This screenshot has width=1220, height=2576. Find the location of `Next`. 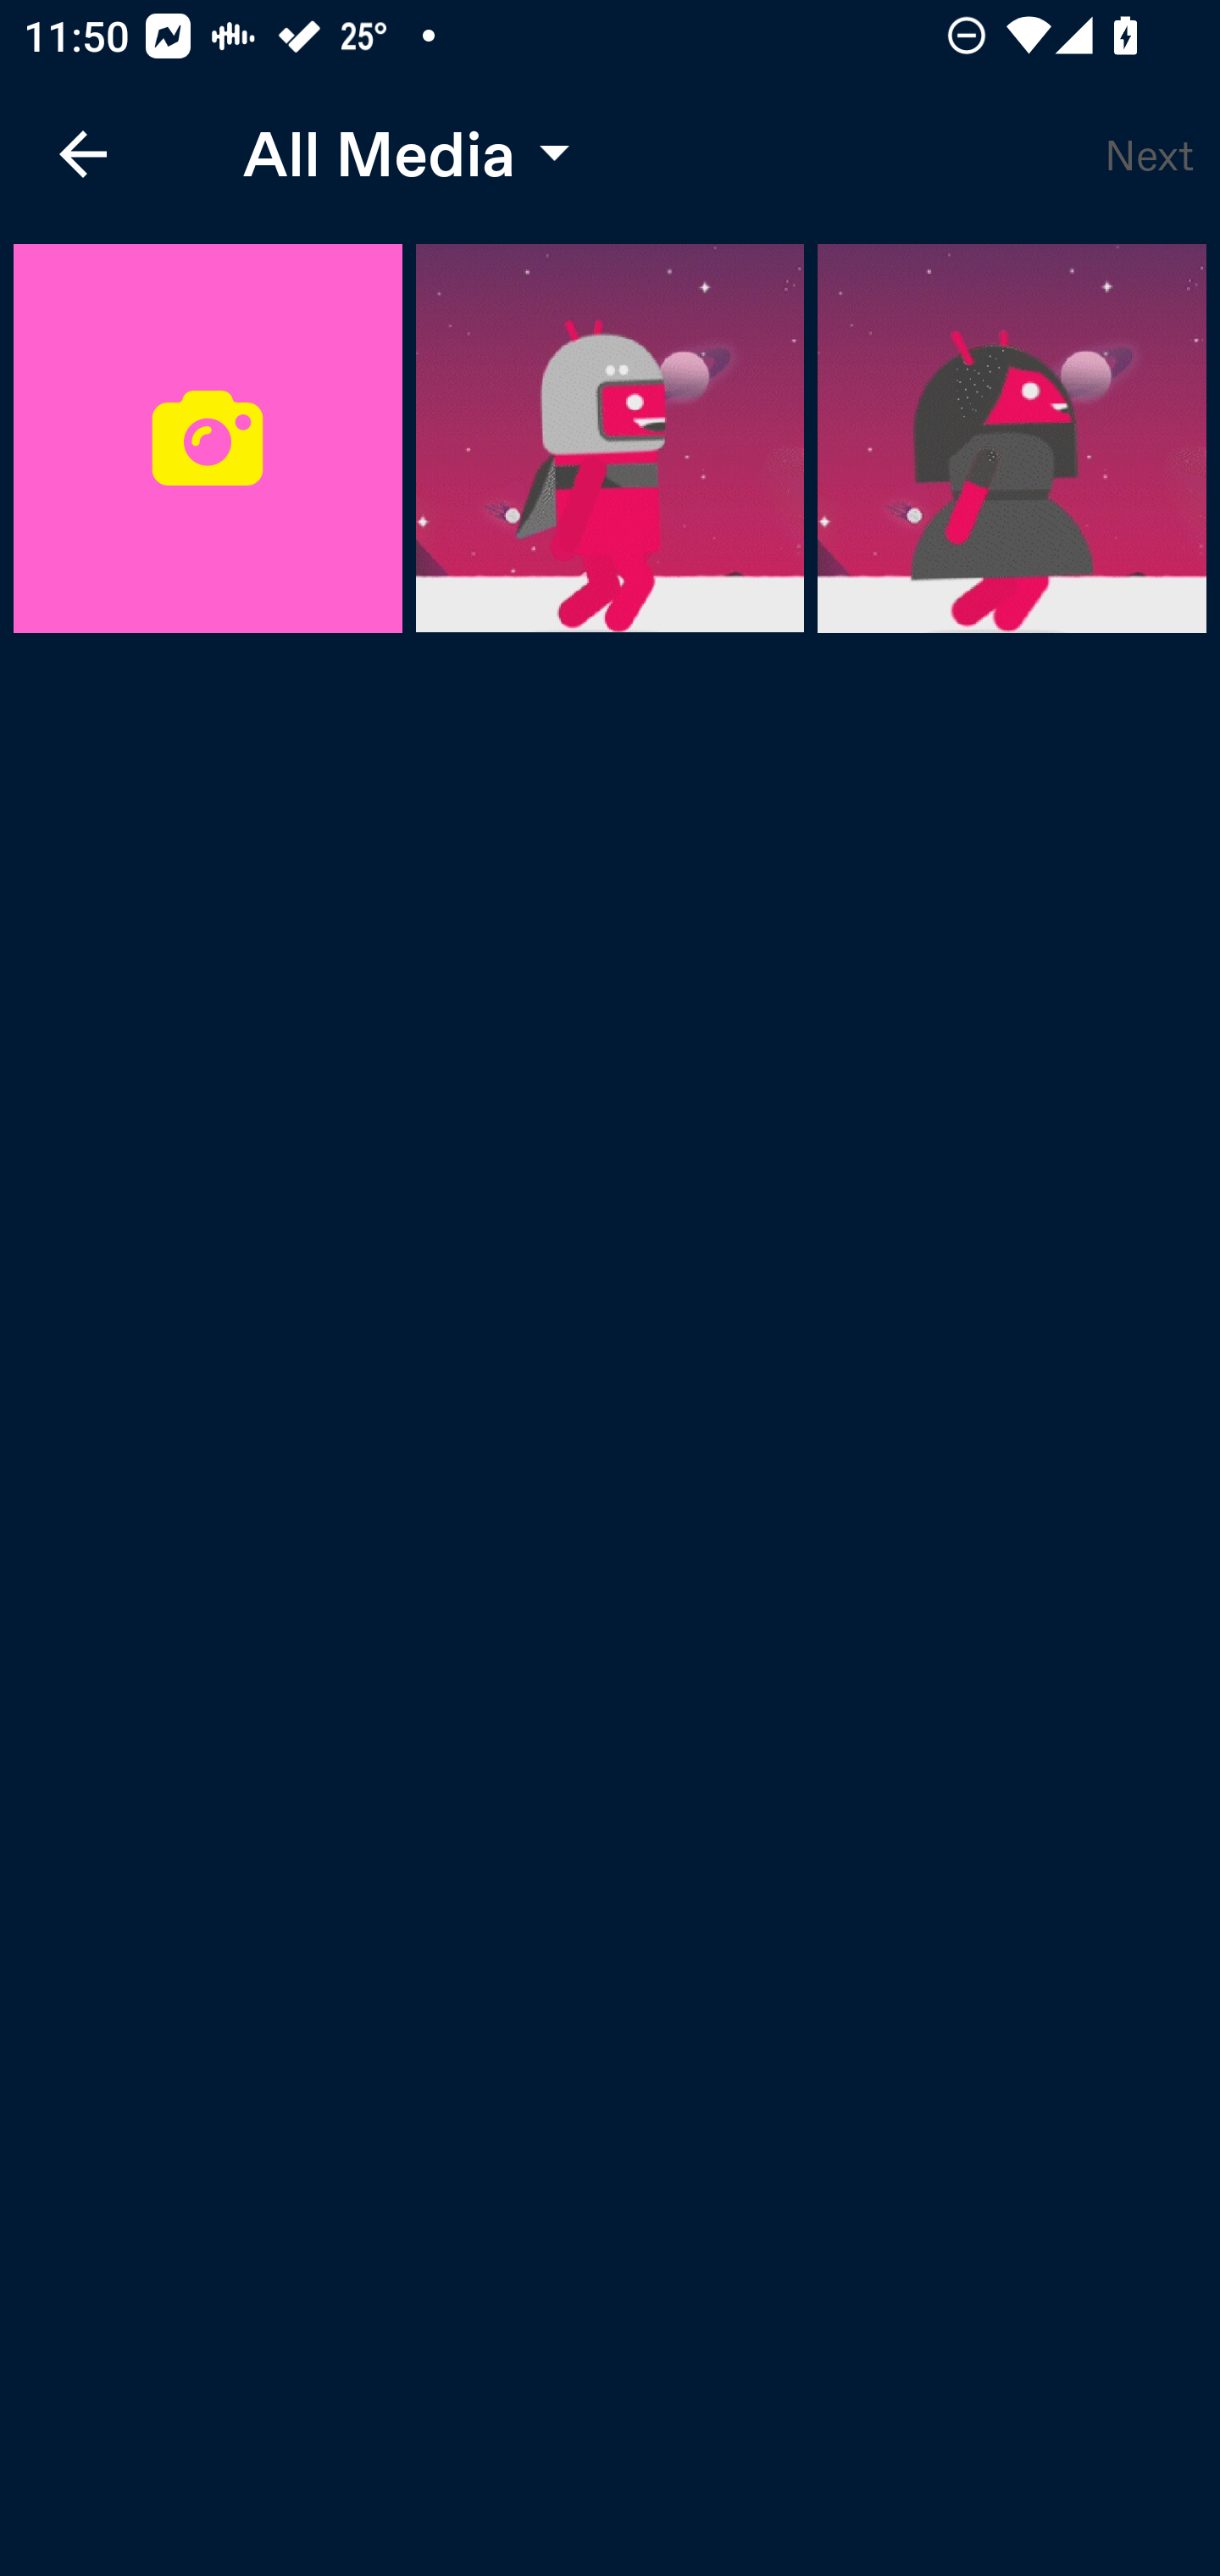

Next is located at coordinates (1149, 154).